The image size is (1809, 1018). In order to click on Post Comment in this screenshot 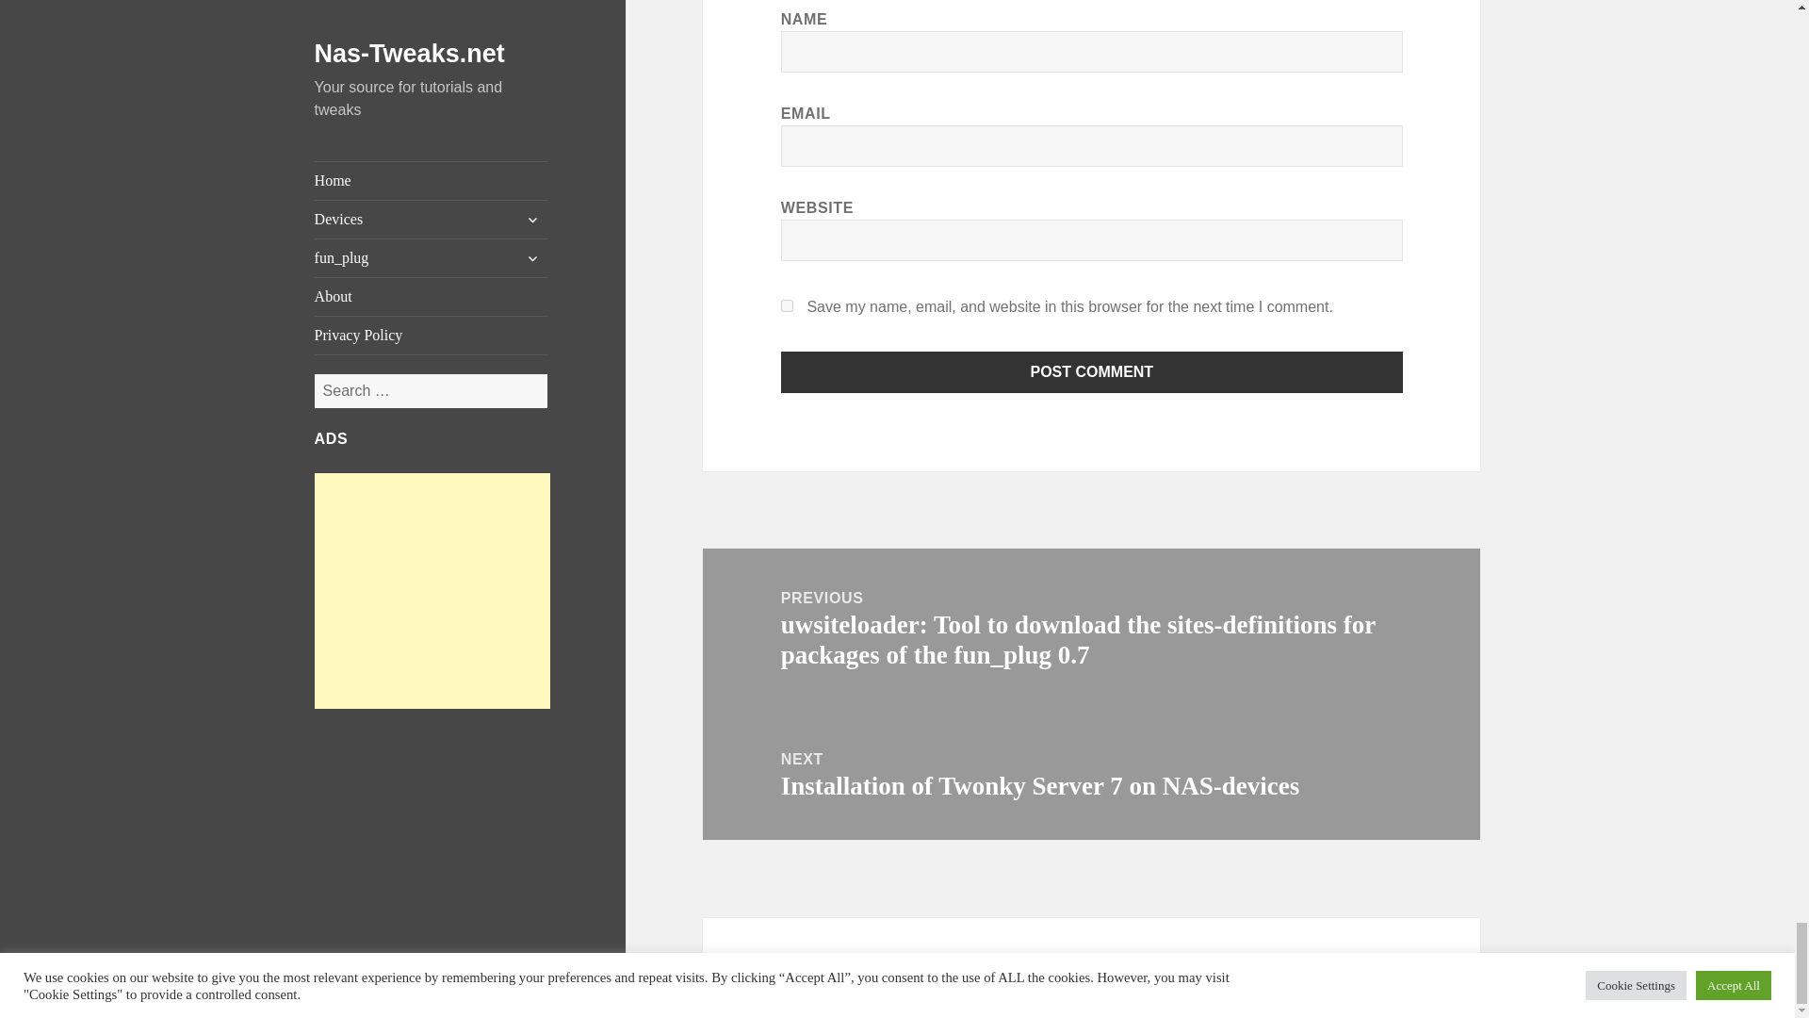, I will do `click(1092, 371)`.